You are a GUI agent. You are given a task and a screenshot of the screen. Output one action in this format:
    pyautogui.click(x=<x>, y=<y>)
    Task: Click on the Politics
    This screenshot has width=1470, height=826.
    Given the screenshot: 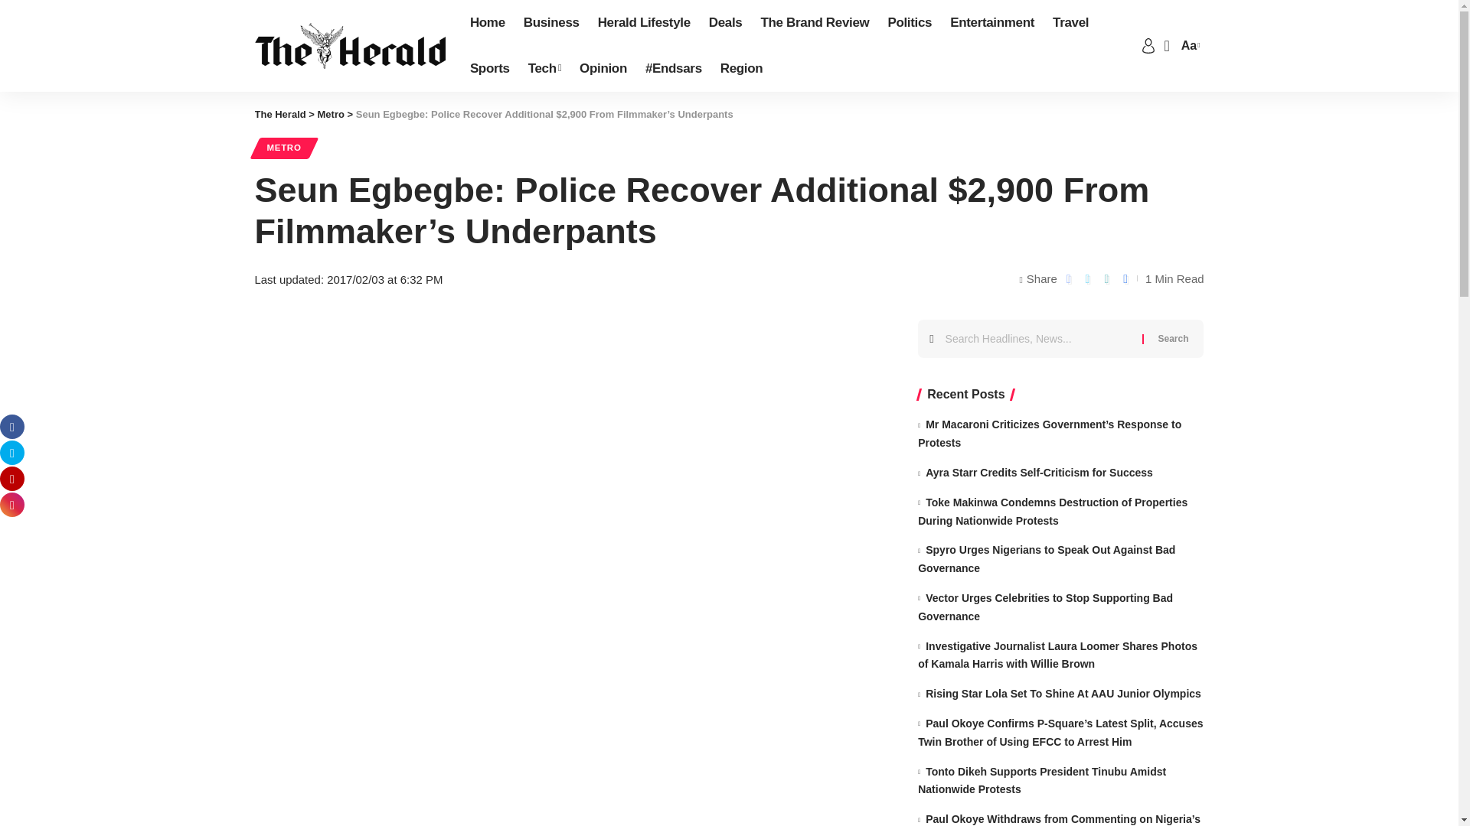 What is the action you would take?
    pyautogui.click(x=909, y=23)
    